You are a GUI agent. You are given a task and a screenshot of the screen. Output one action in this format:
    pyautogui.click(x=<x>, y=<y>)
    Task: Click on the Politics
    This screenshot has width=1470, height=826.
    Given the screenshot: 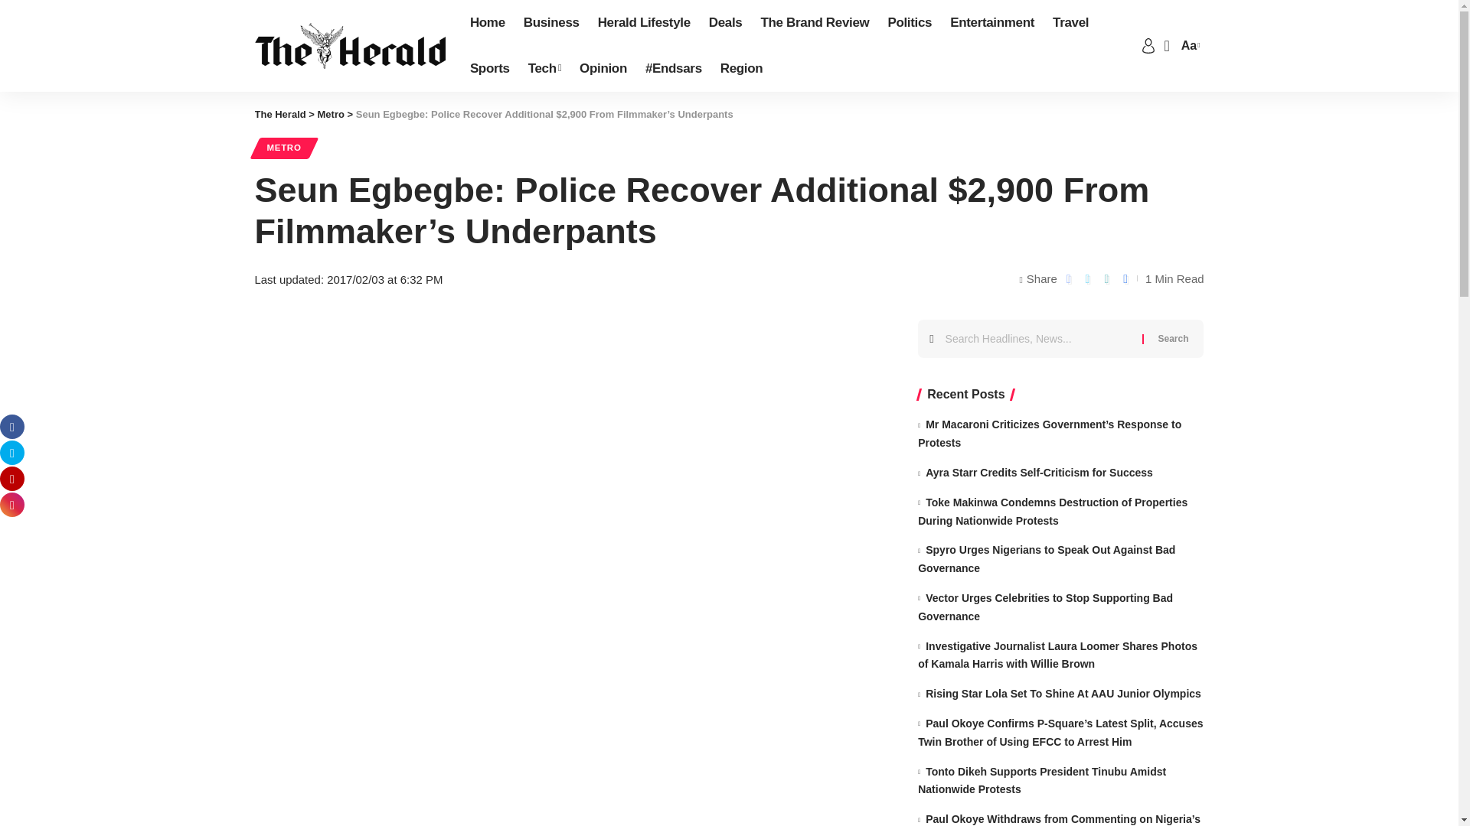 What is the action you would take?
    pyautogui.click(x=909, y=23)
    